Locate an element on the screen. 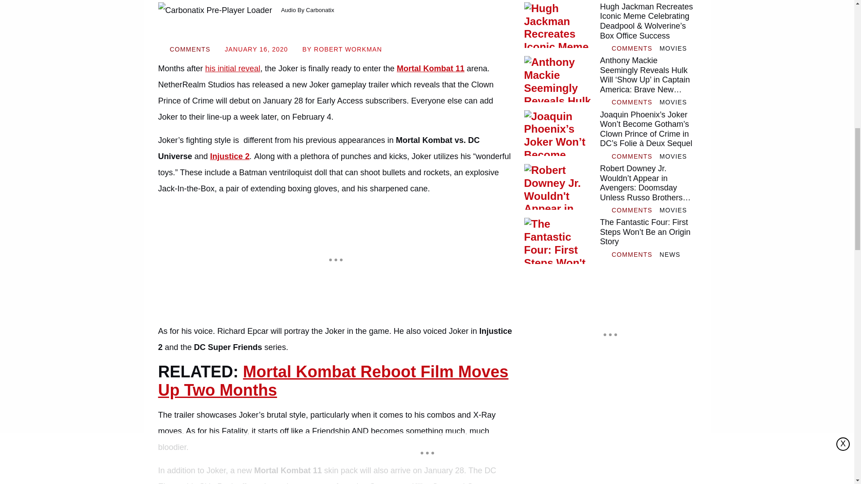 Image resolution: width=861 pixels, height=484 pixels. Mortal Kombat Reboot Film Moves Up Two Months is located at coordinates (333, 381).